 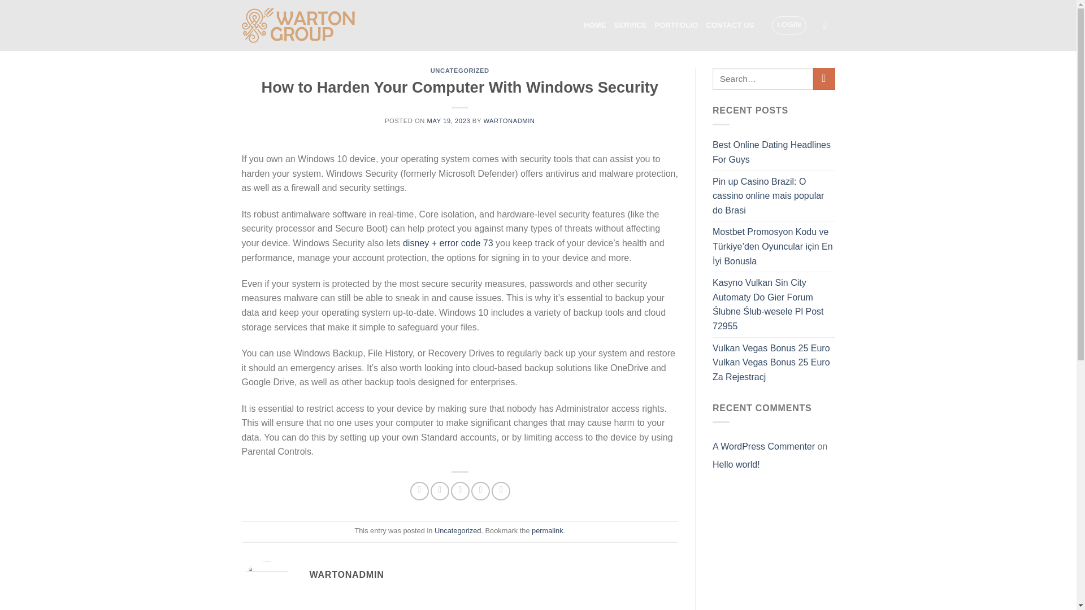 I want to click on Warton Digital marketing - Just another WordPress site, so click(x=298, y=25).